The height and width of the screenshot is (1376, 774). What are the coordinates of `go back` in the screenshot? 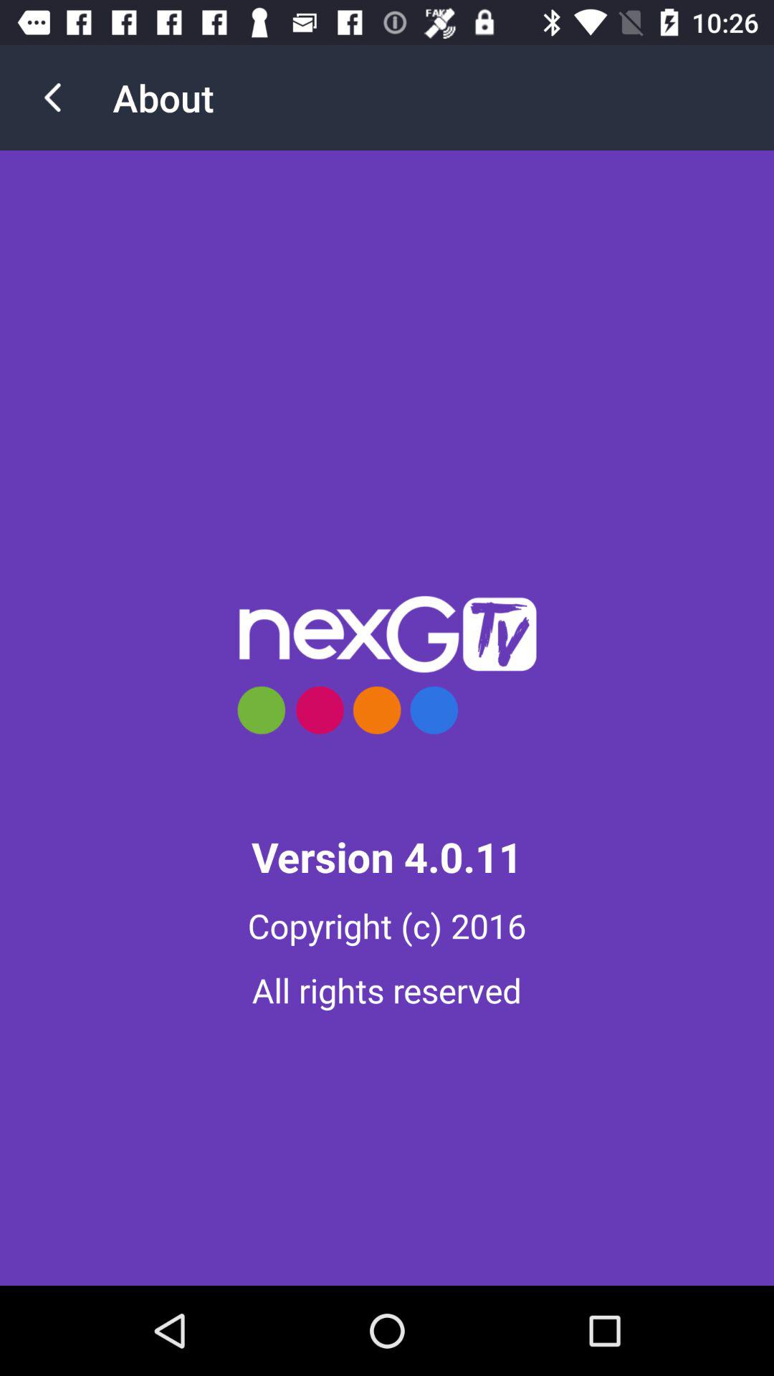 It's located at (53, 97).